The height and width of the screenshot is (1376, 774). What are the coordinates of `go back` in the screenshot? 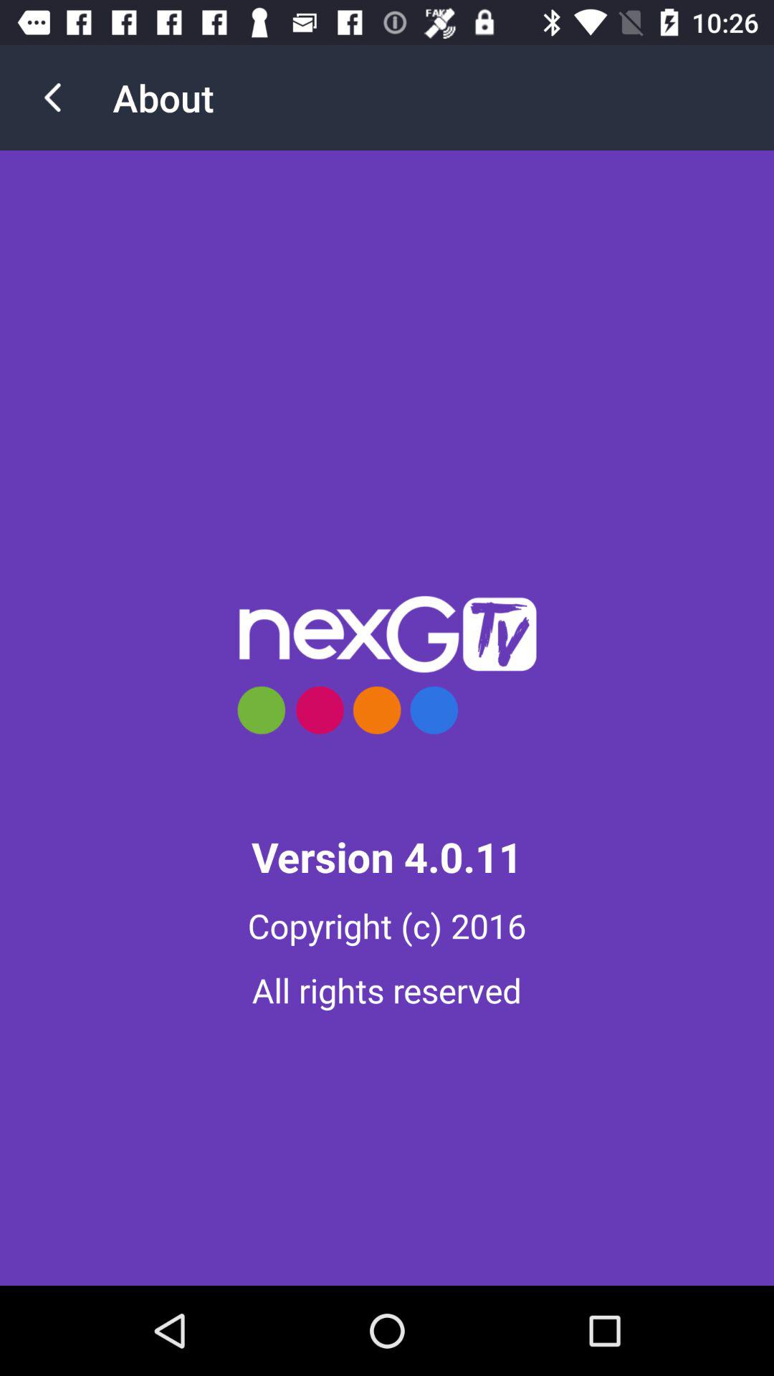 It's located at (53, 97).